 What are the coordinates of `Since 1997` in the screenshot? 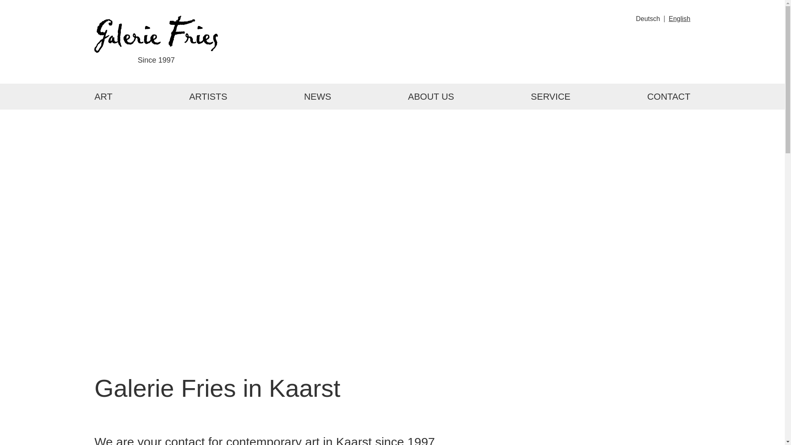 It's located at (156, 41).